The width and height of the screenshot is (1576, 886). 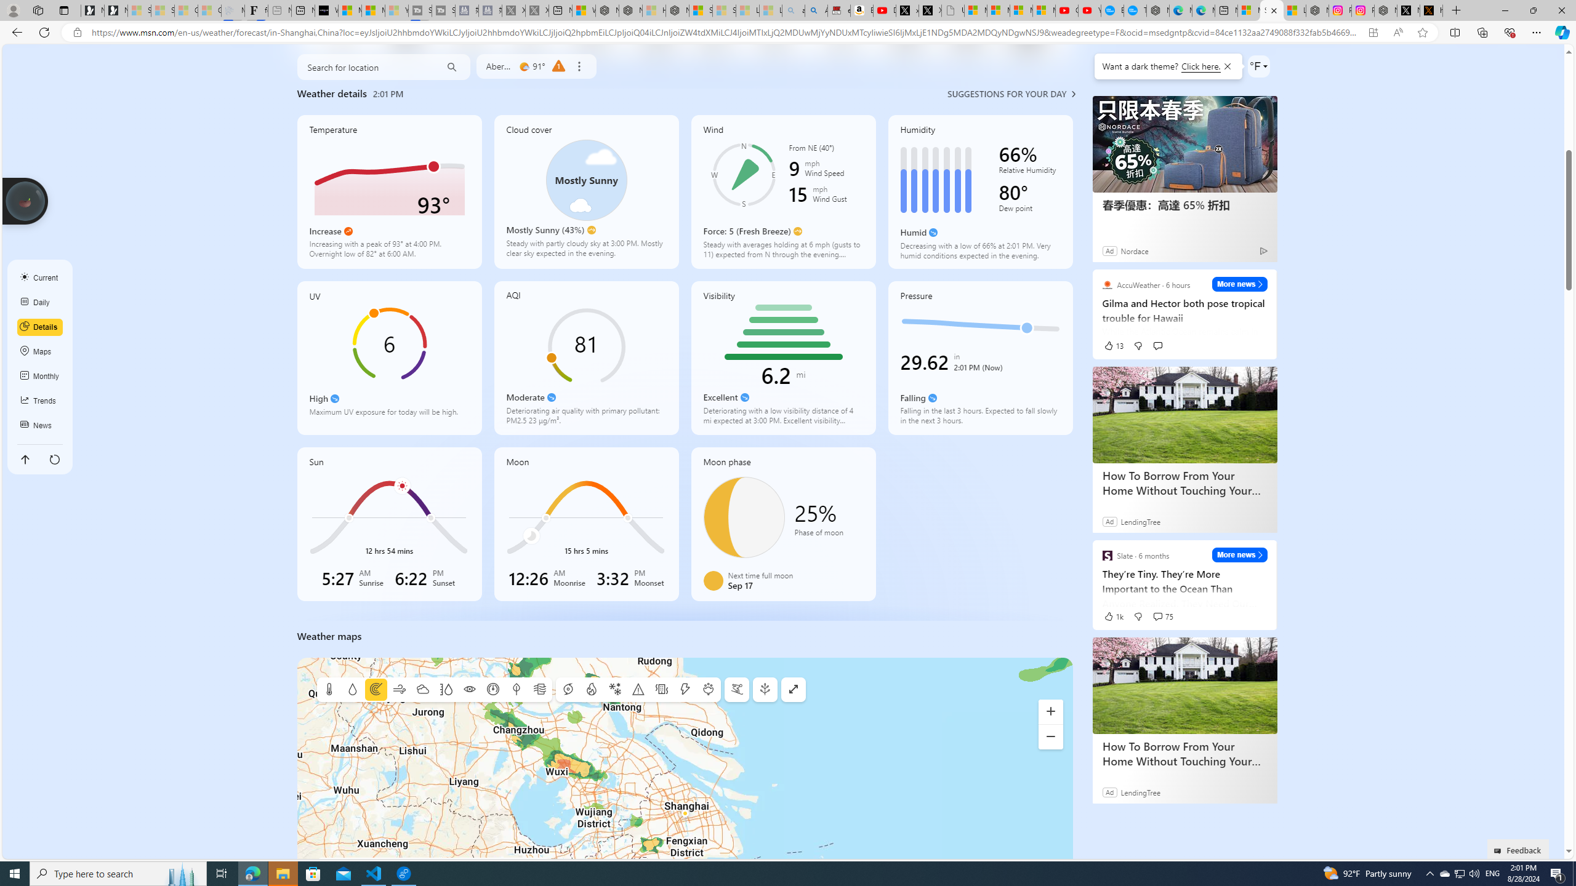 I want to click on Nordace - Nordace Siena Is Not An Ordinary Backpack, so click(x=677, y=10).